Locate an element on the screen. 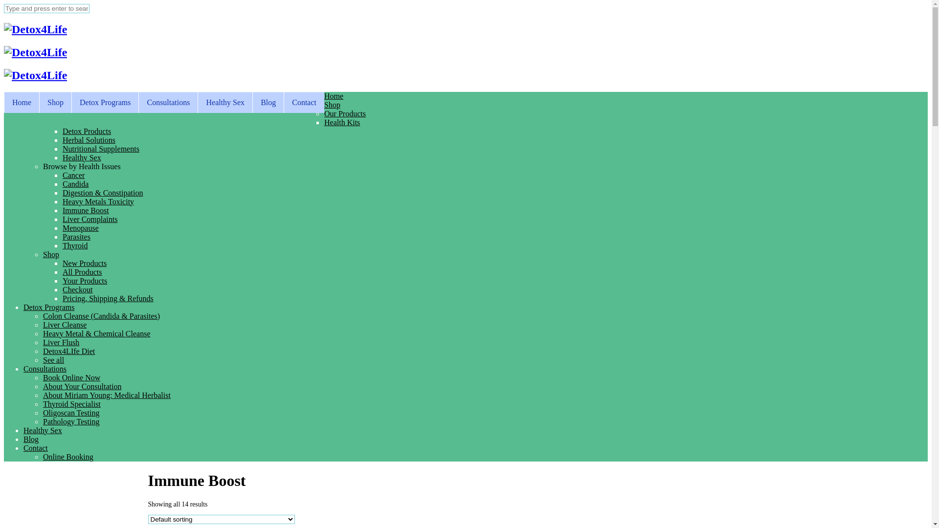 The width and height of the screenshot is (939, 528). Pricing, Shipping & Refunds is located at coordinates (108, 298).